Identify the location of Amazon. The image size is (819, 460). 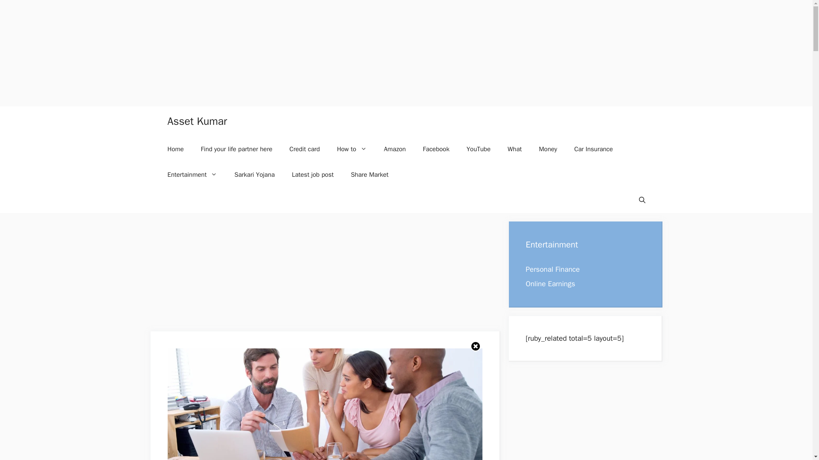
(395, 149).